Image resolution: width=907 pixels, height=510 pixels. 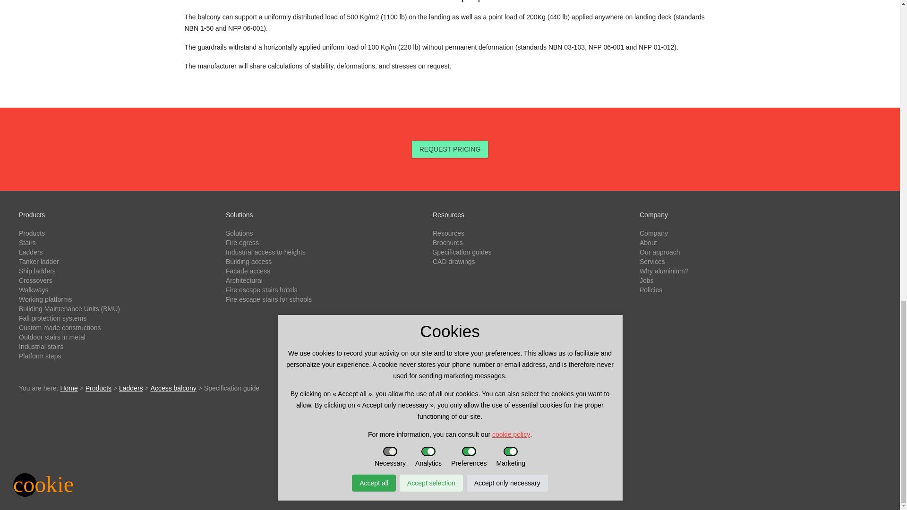 I want to click on Industrial stairs, so click(x=41, y=346).